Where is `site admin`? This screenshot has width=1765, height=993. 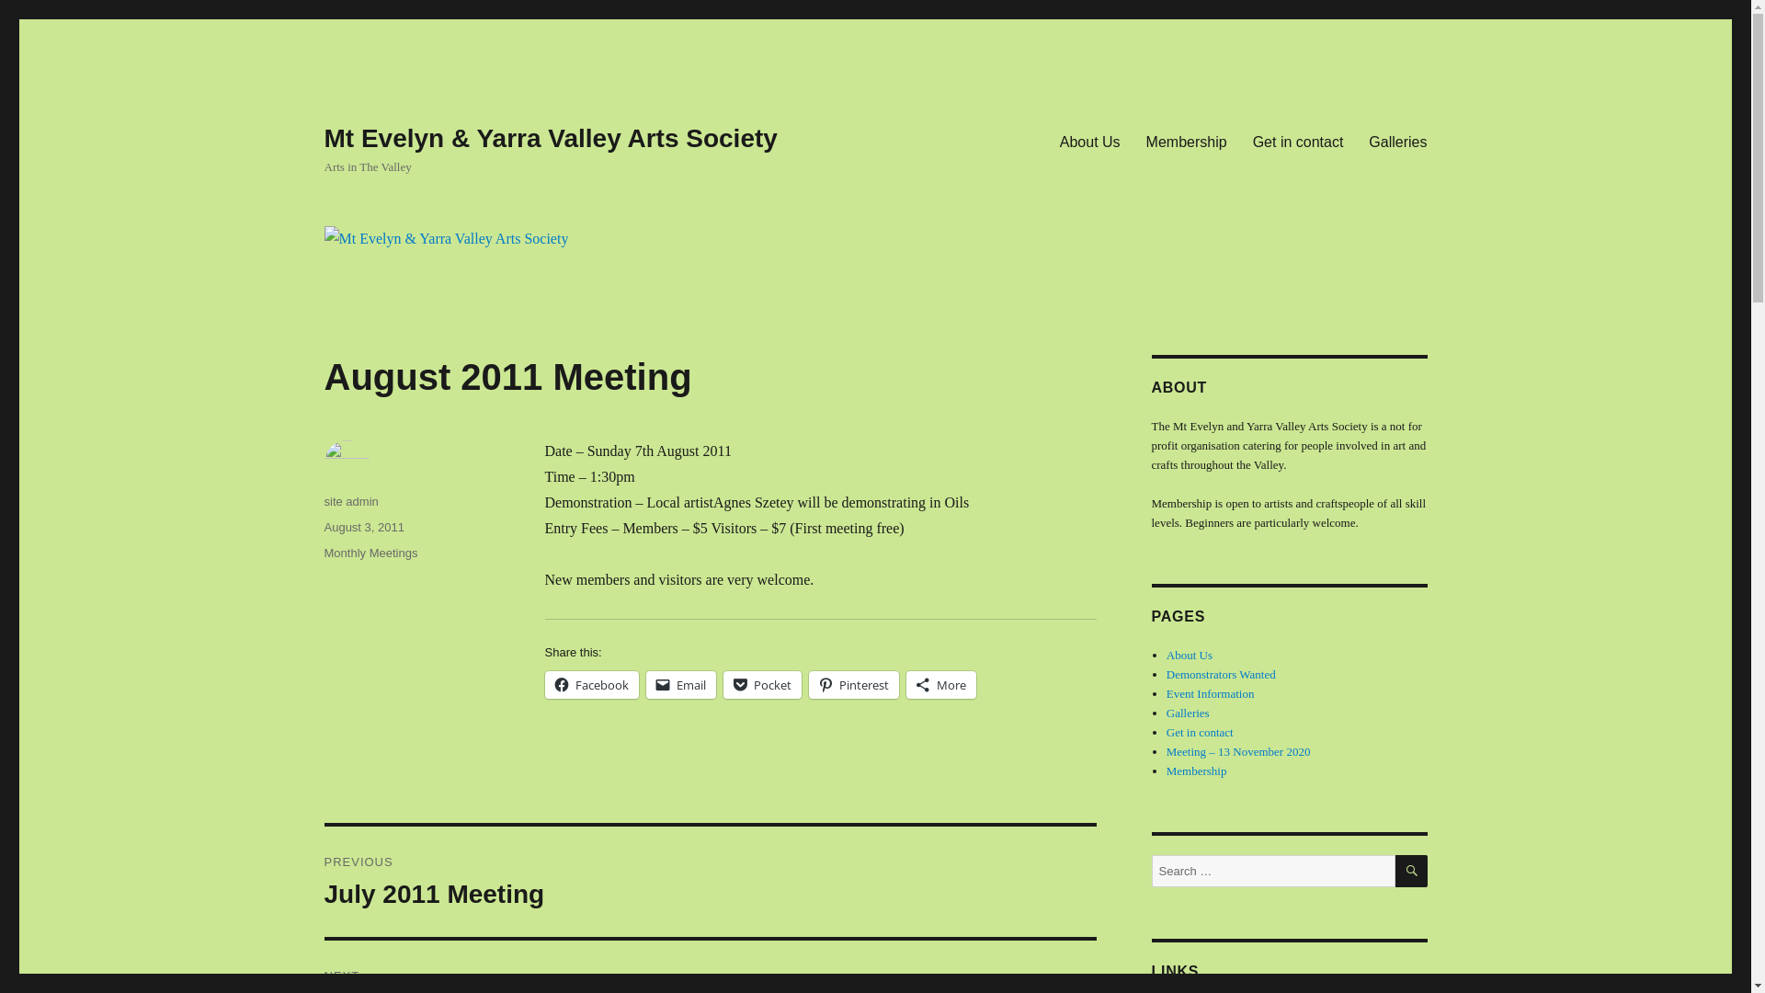
site admin is located at coordinates (351, 502).